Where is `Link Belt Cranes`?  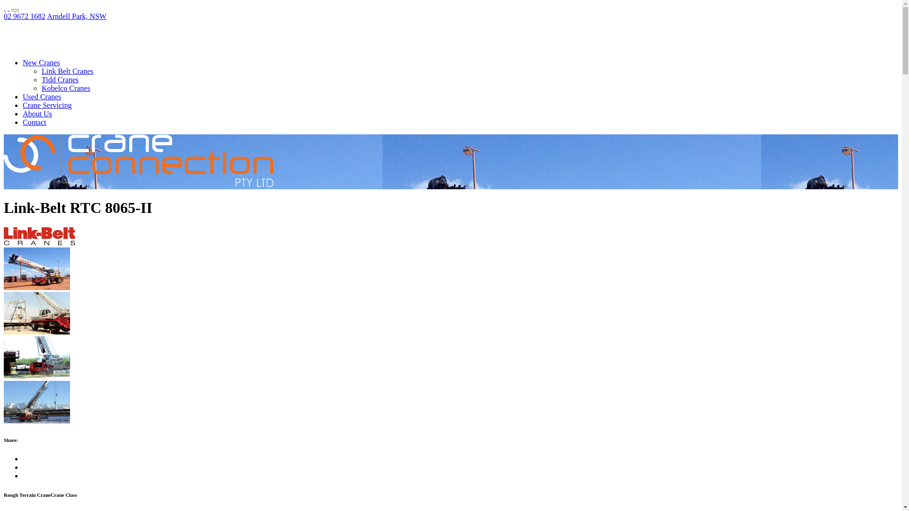 Link Belt Cranes is located at coordinates (67, 71).